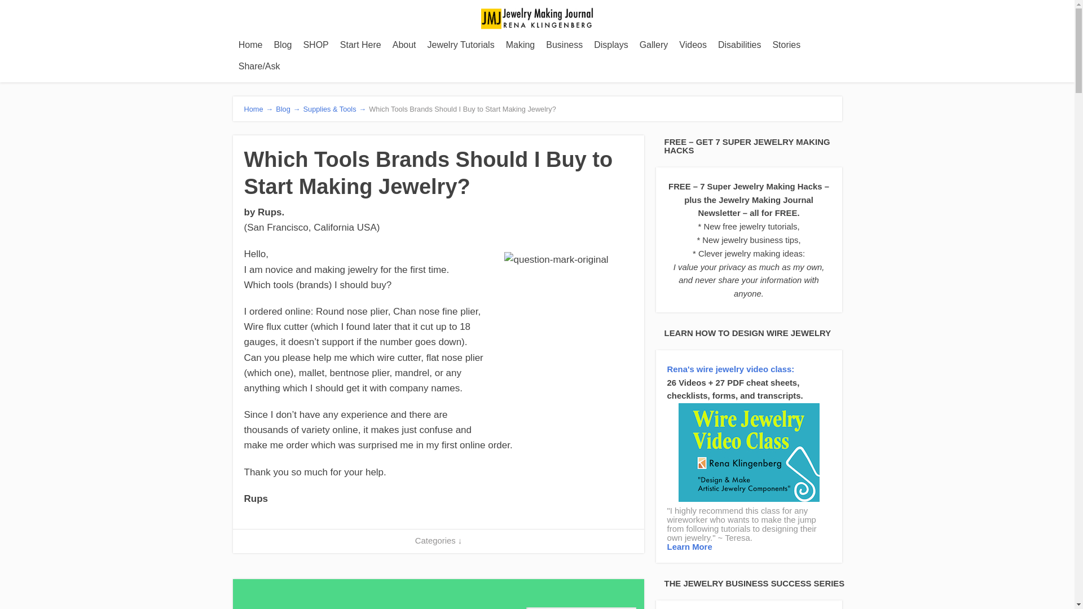  What do you see at coordinates (461, 45) in the screenshot?
I see `Jewelry Tutorials` at bounding box center [461, 45].